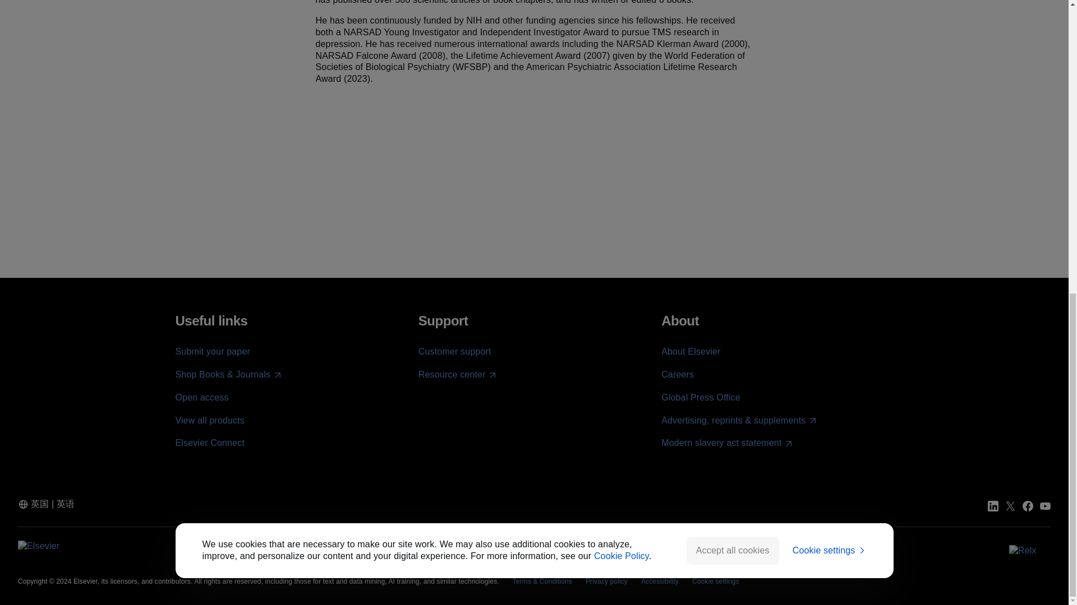  What do you see at coordinates (454, 351) in the screenshot?
I see `Customer support` at bounding box center [454, 351].